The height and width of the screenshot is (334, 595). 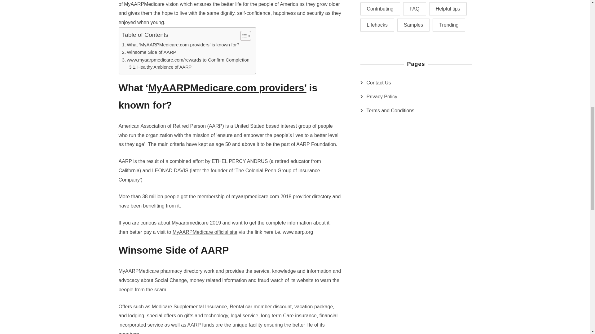 I want to click on Contributing, so click(x=380, y=9).